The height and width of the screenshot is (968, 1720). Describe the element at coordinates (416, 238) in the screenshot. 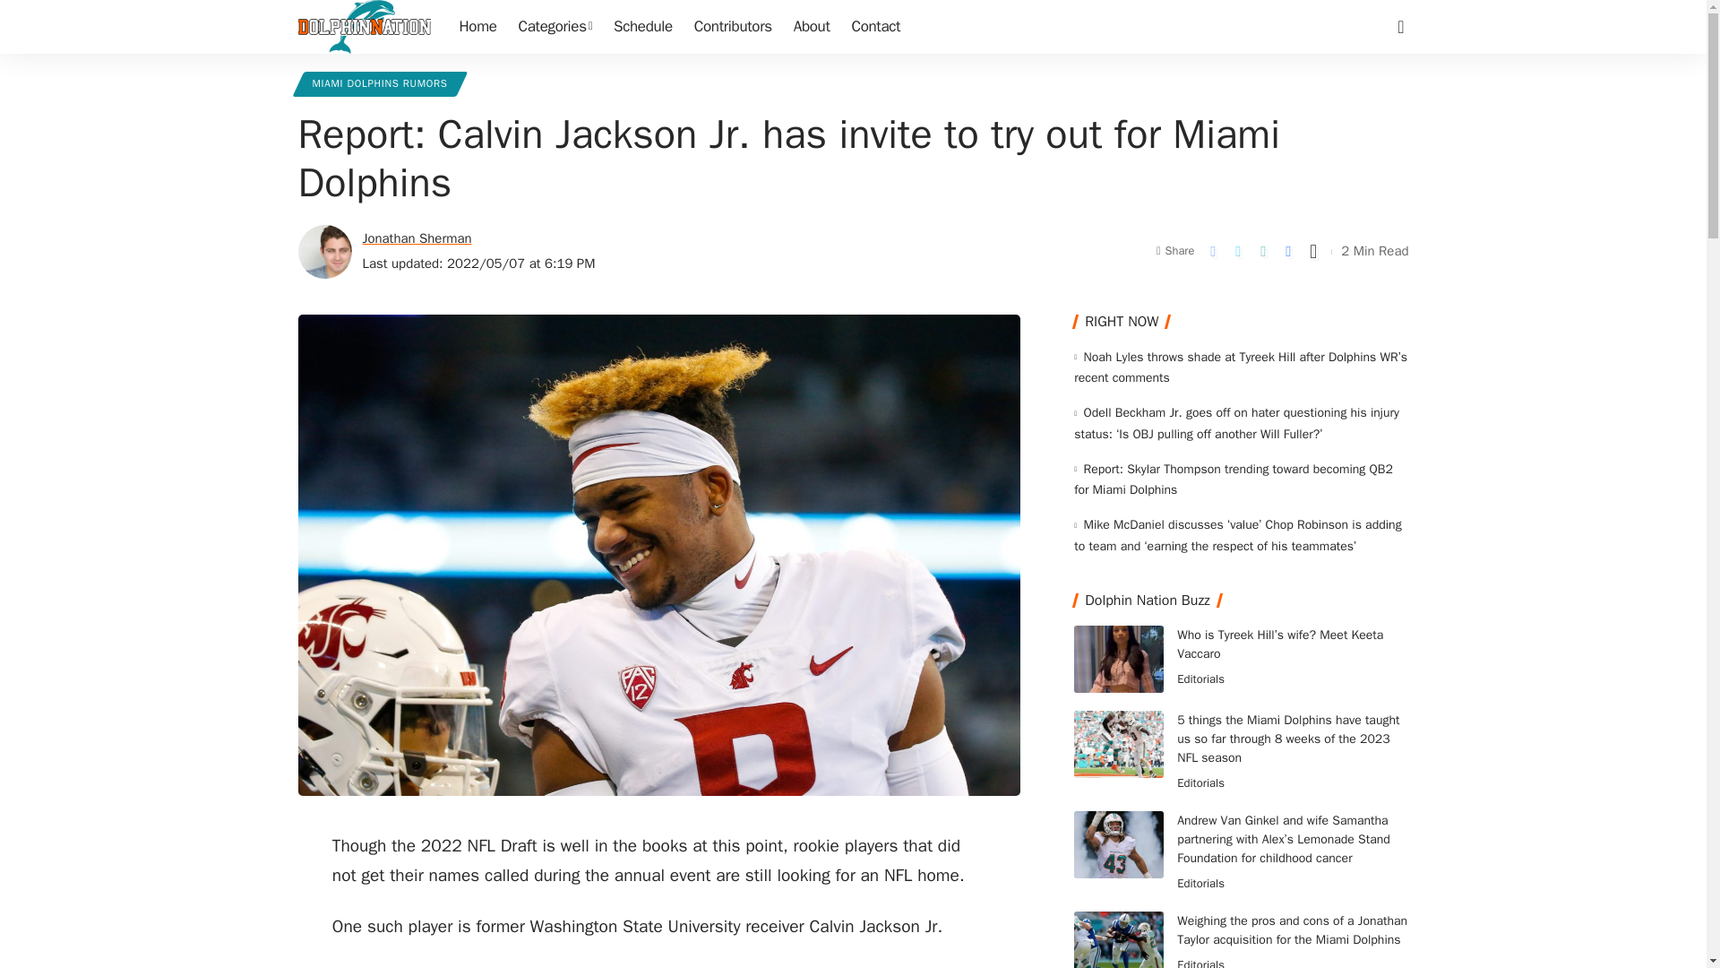

I see `Jonathan Sherman` at that location.